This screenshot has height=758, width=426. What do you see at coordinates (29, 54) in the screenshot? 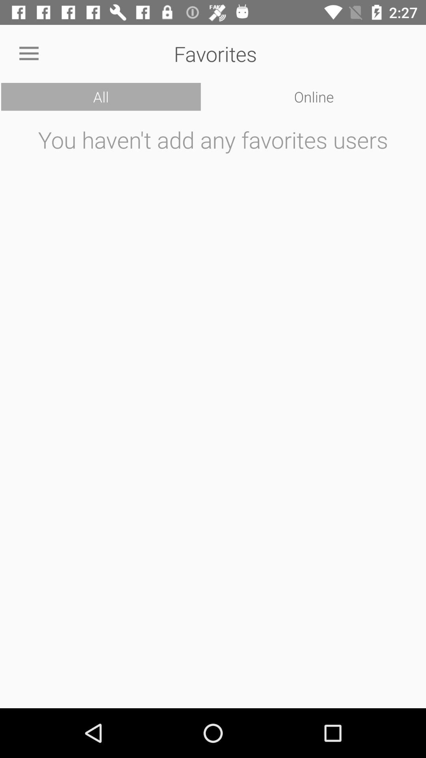
I see `turn off the item next to favorites item` at bounding box center [29, 54].